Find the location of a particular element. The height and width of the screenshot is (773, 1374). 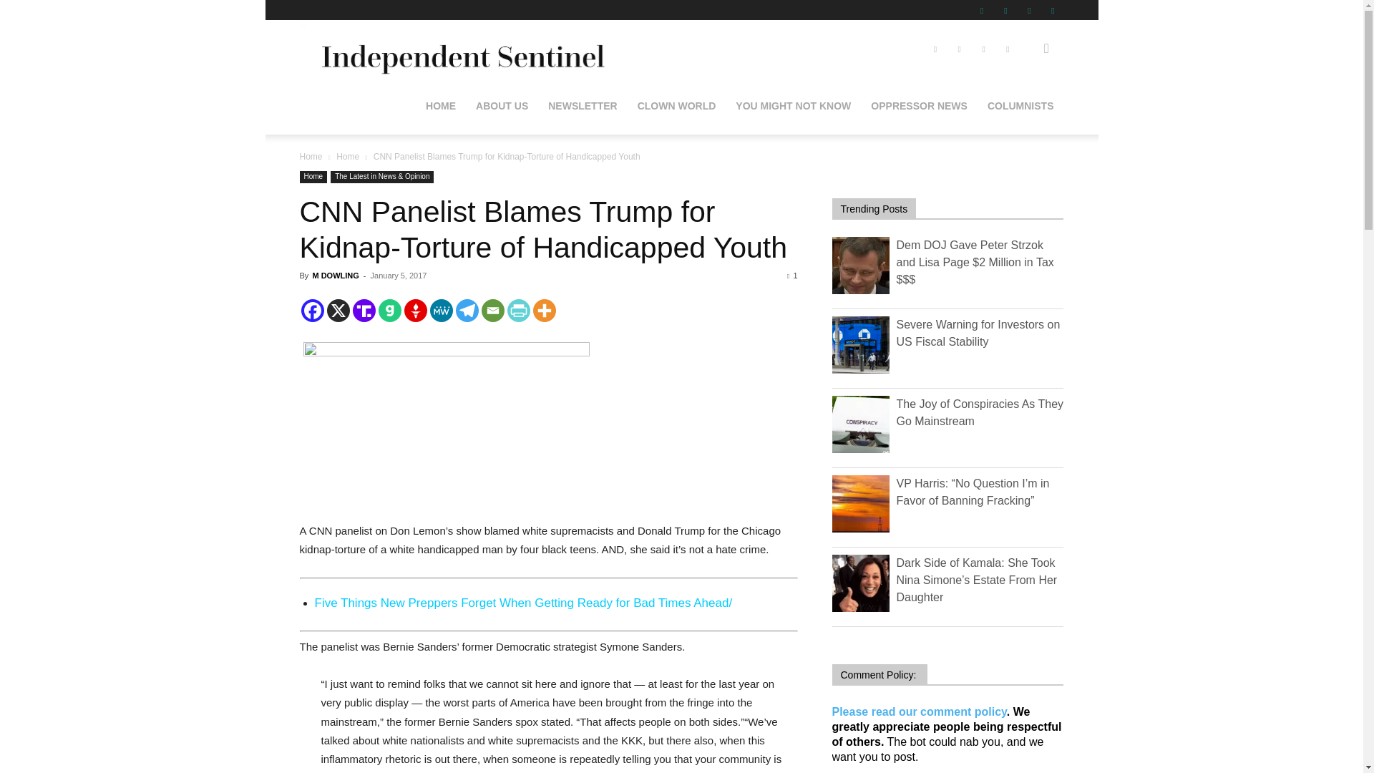

Youtube is located at coordinates (1052, 10).